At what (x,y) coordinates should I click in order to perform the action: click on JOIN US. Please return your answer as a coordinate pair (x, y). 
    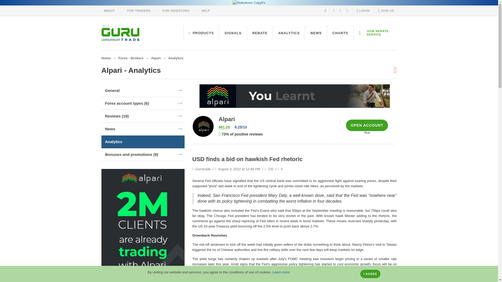
    Looking at the image, I should click on (386, 10).